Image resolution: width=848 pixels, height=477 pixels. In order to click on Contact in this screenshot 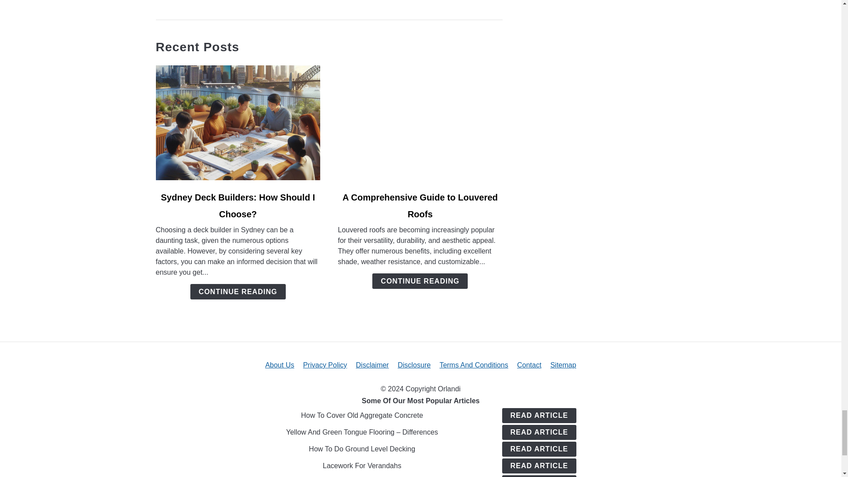, I will do `click(529, 365)`.